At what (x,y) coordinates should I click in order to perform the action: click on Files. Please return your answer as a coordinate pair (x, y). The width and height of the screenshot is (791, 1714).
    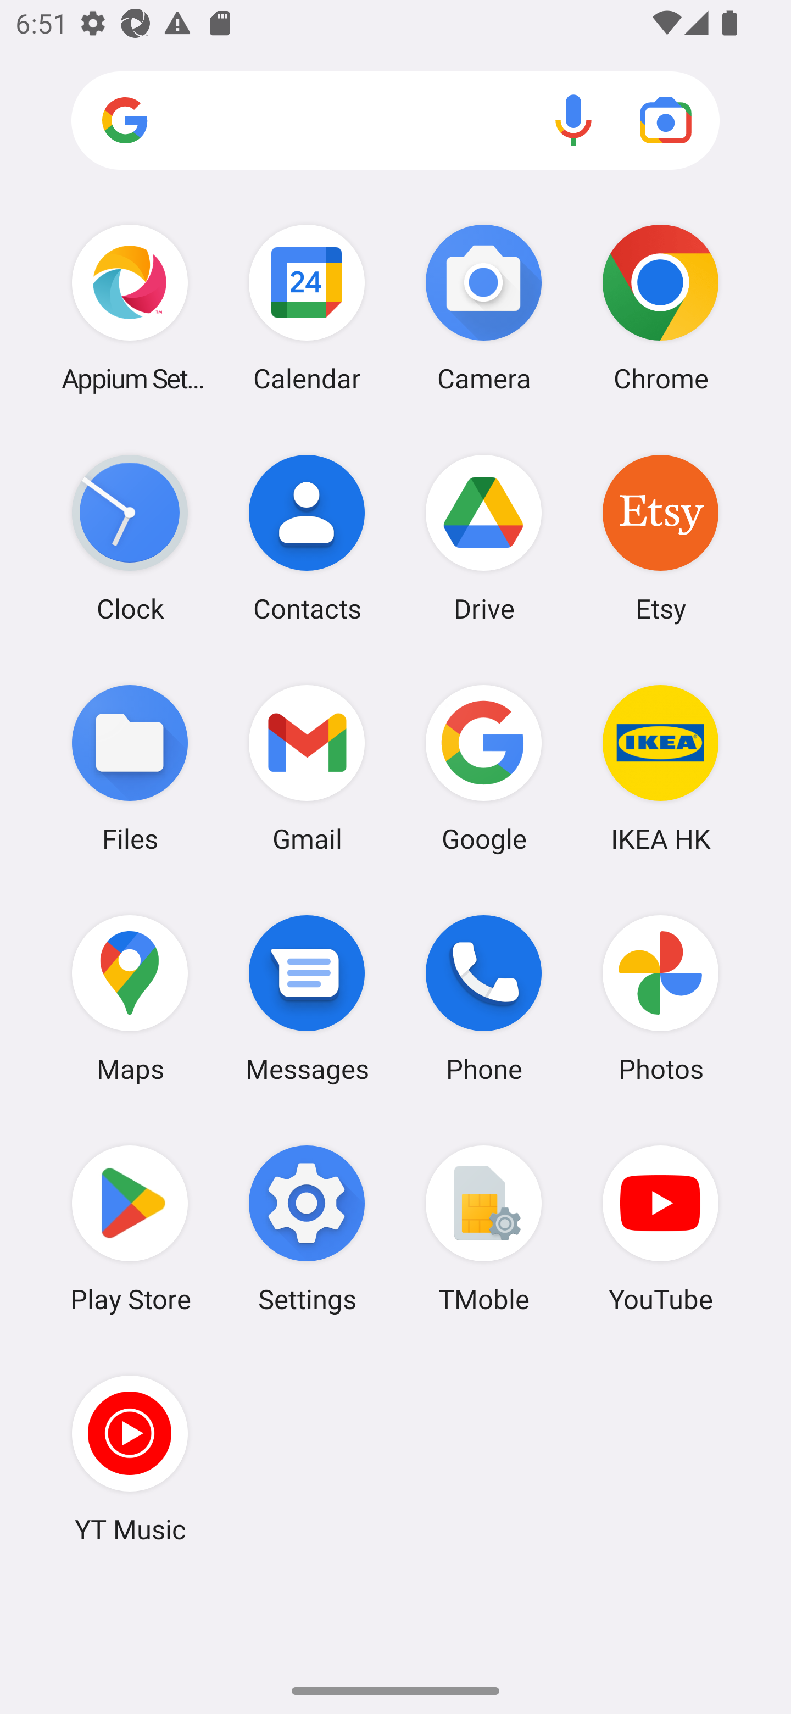
    Looking at the image, I should click on (130, 767).